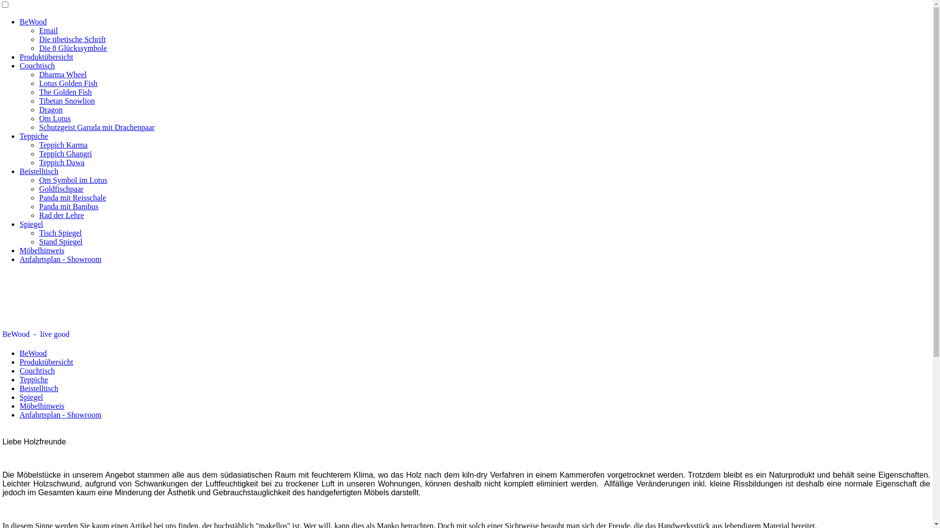 Image resolution: width=940 pixels, height=528 pixels. I want to click on BeWood  -  live good, so click(466, 334).